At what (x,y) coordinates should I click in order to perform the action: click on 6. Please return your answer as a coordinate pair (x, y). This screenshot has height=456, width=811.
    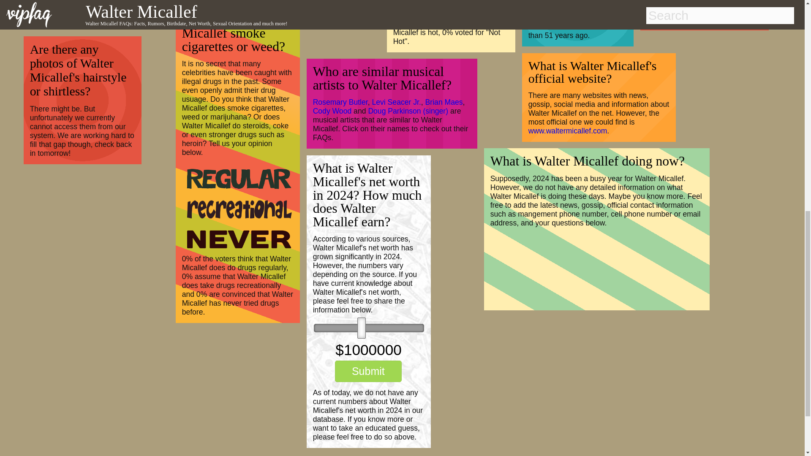
    Looking at the image, I should click on (369, 328).